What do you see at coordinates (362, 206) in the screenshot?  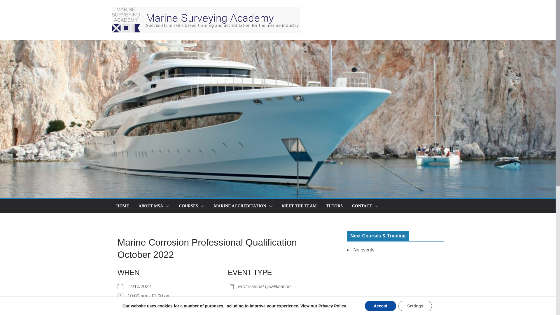 I see `CONTACT` at bounding box center [362, 206].